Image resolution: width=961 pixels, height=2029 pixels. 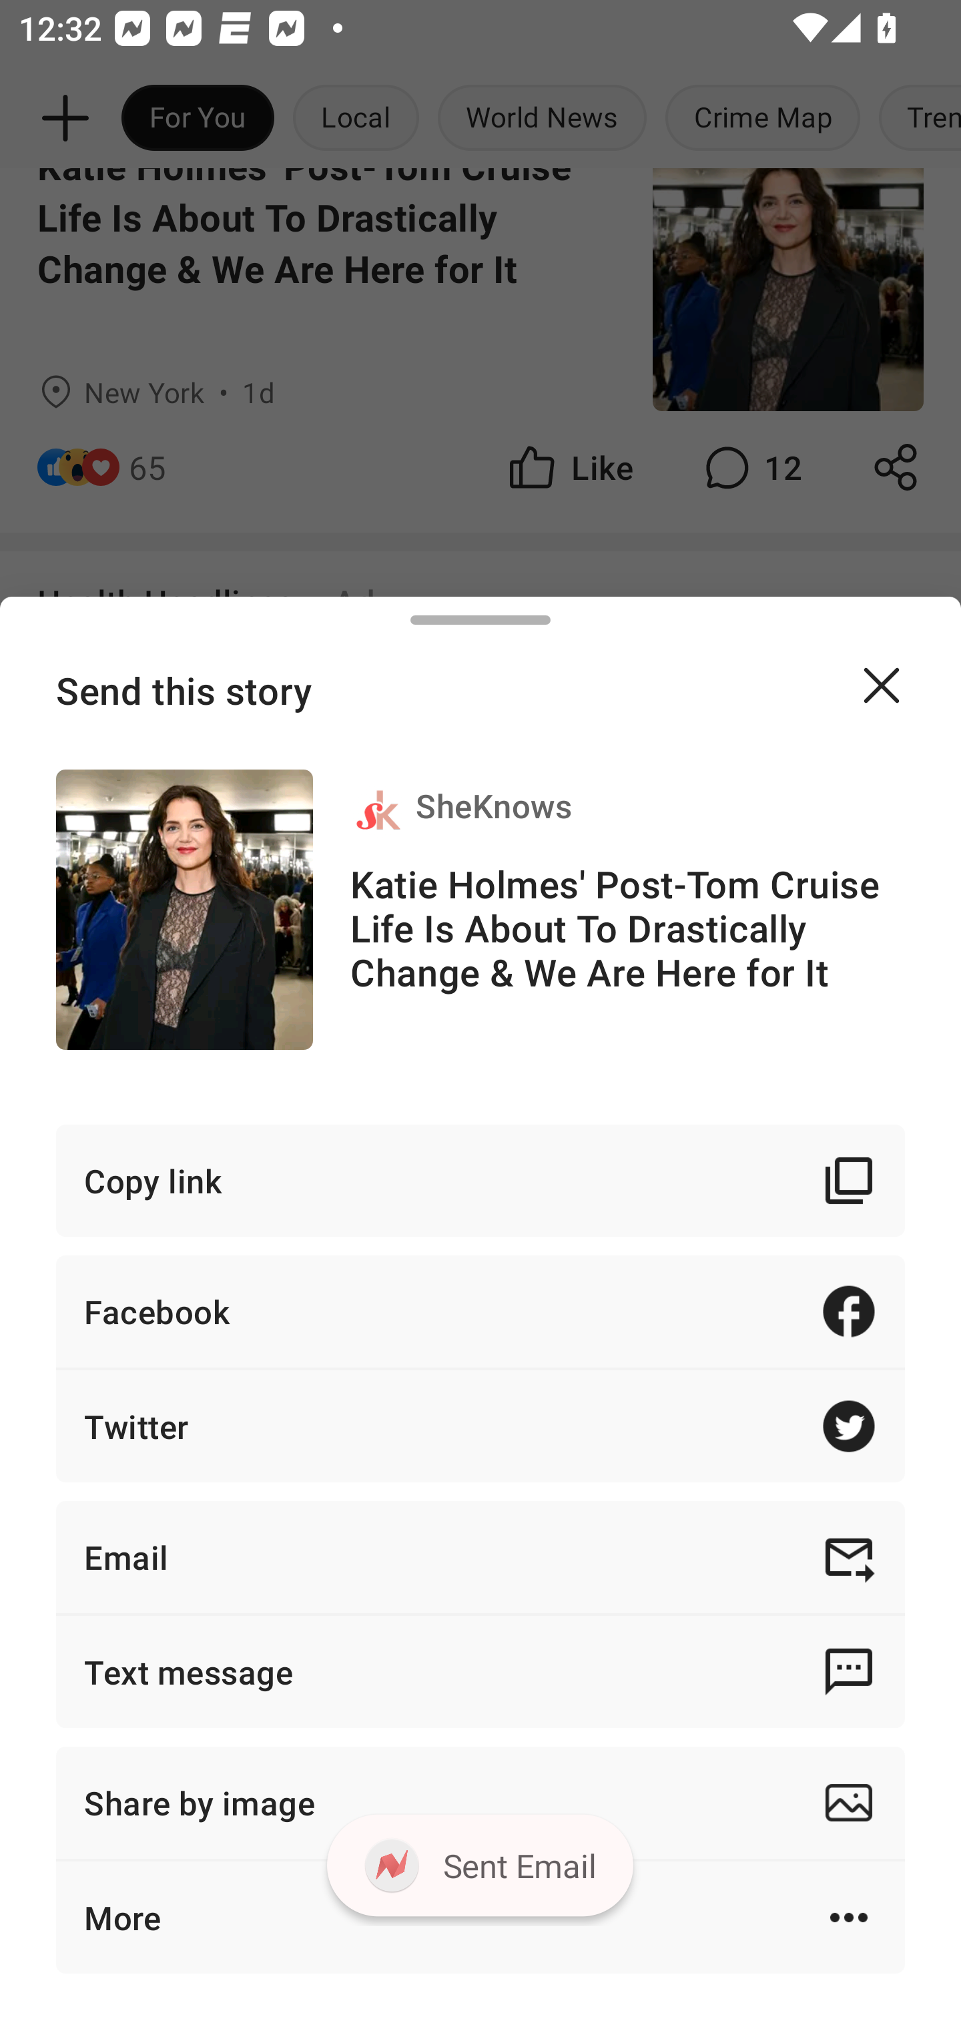 I want to click on Facebook, so click(x=480, y=1311).